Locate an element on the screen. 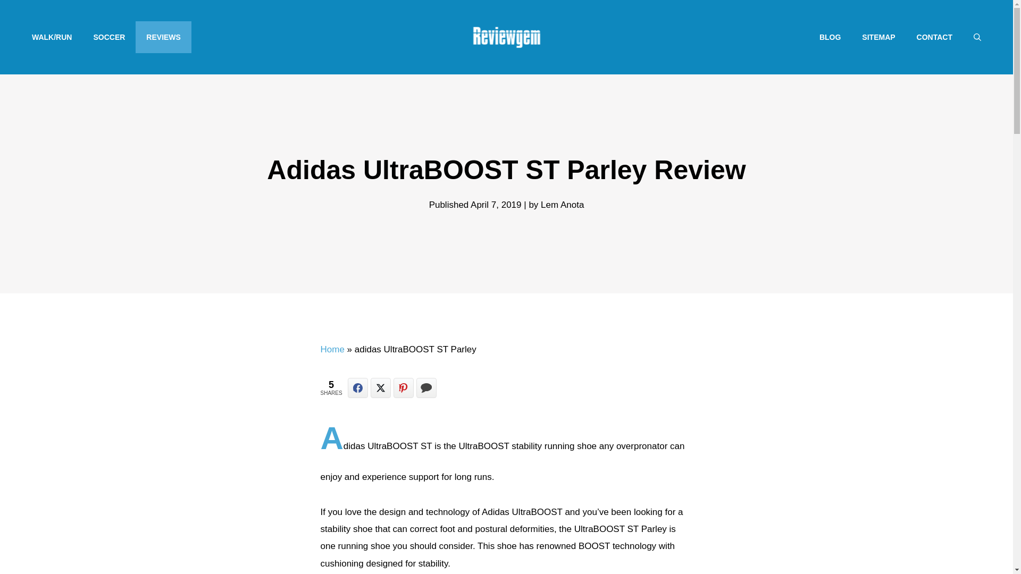 The image size is (1021, 574). Home is located at coordinates (332, 350).